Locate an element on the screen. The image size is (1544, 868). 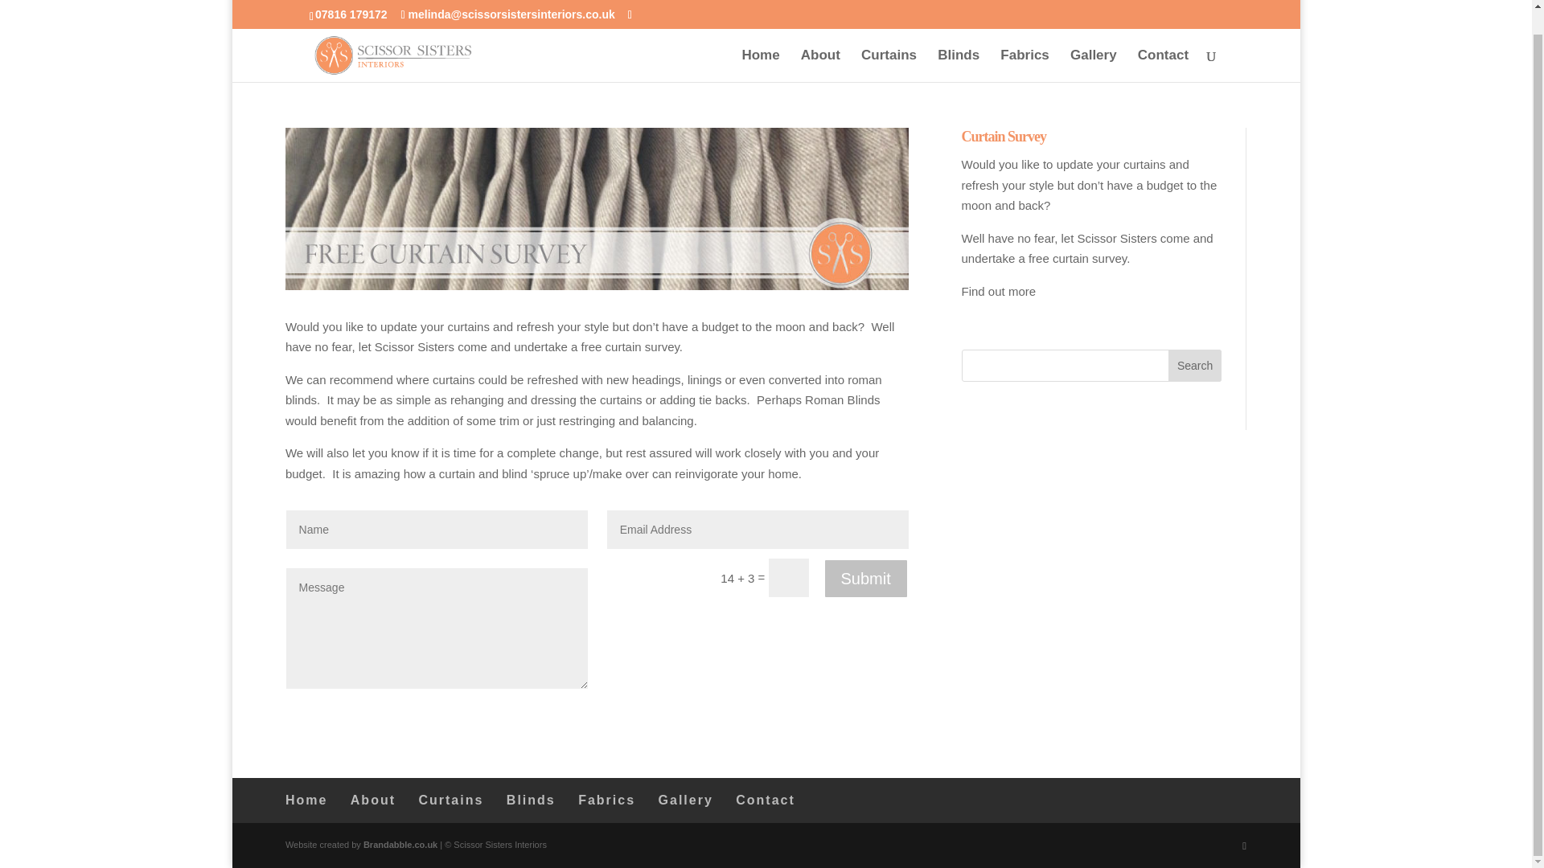
Gallery is located at coordinates (686, 800).